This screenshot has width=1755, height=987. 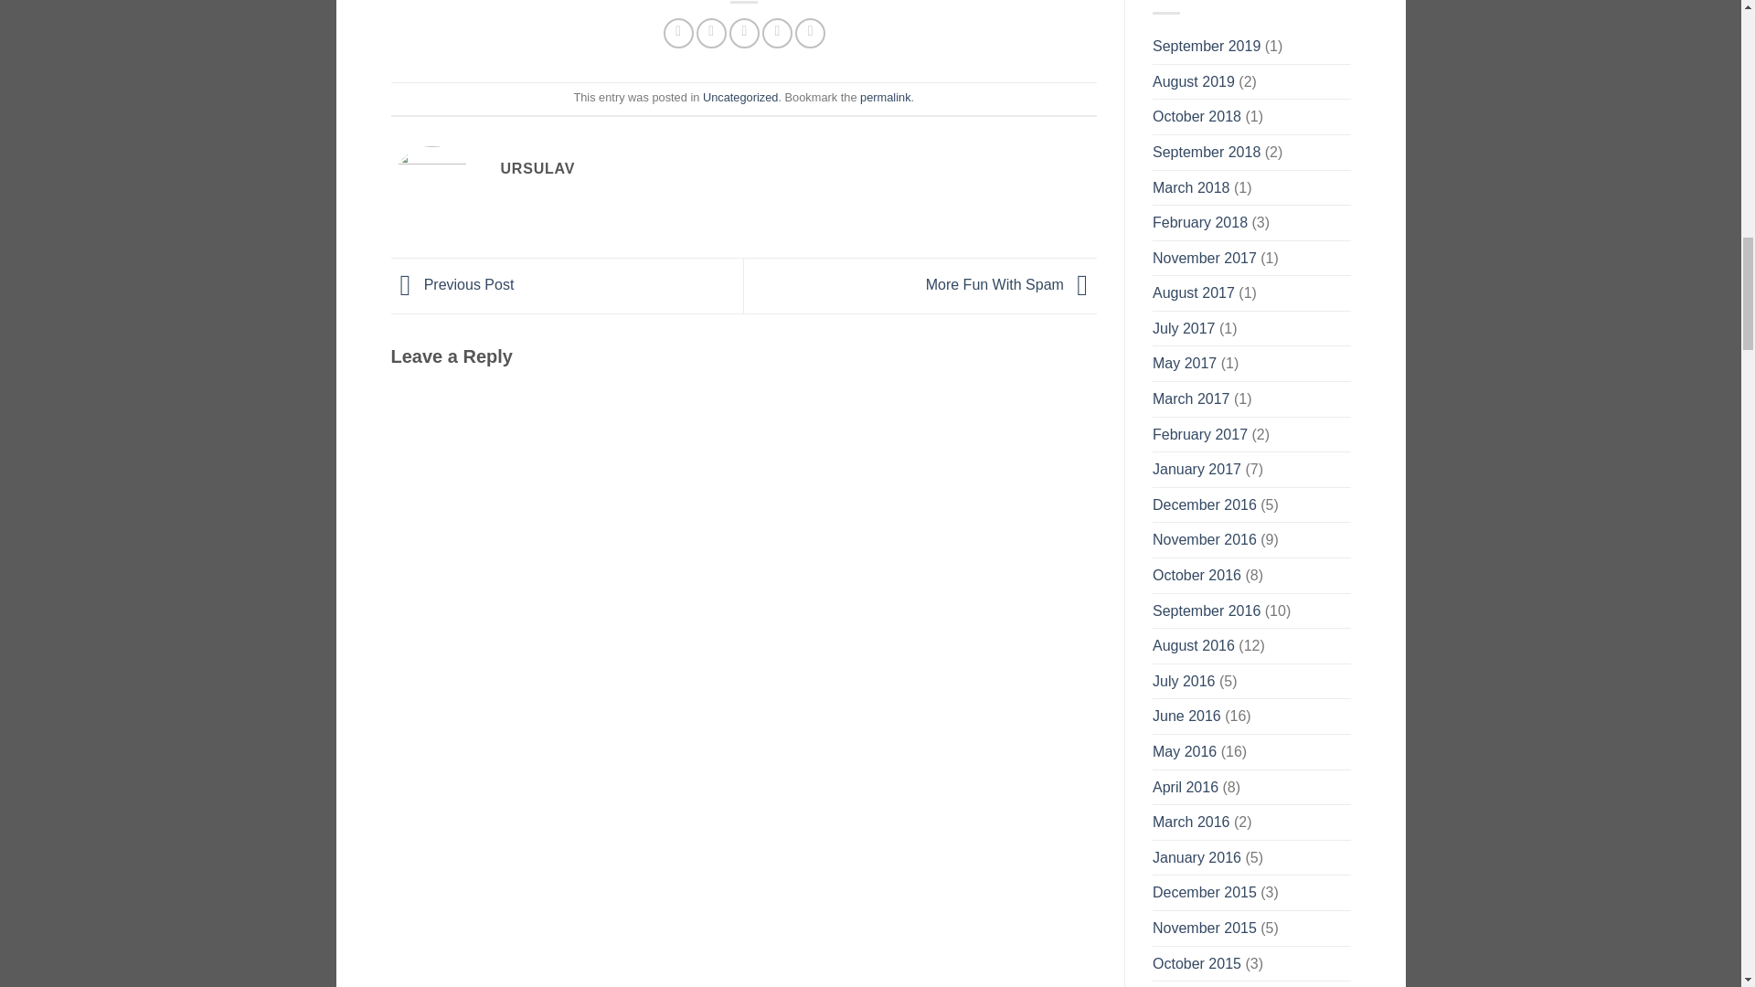 I want to click on Permalink to The Curse of Labyrinth, so click(x=885, y=97).